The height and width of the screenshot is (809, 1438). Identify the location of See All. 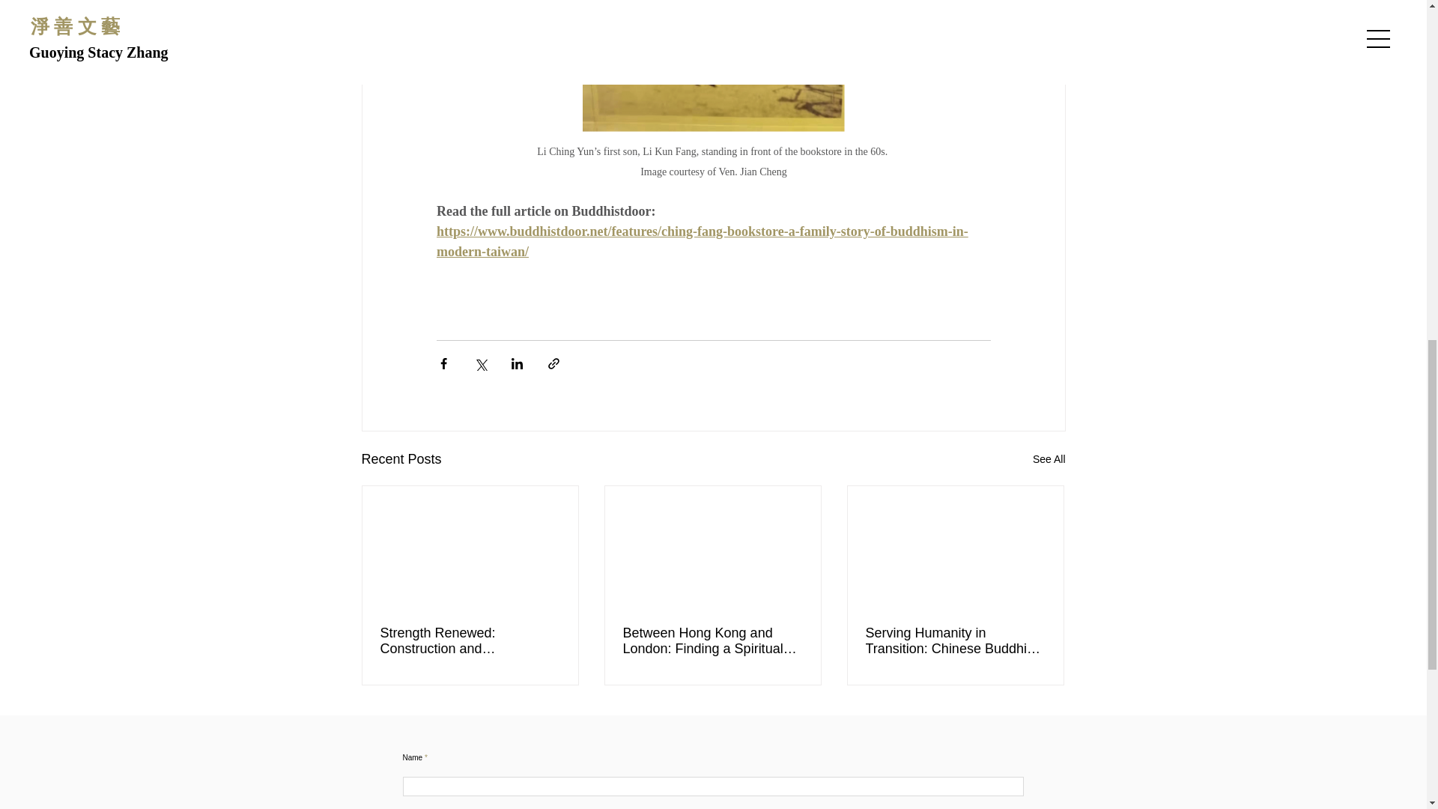
(1049, 459).